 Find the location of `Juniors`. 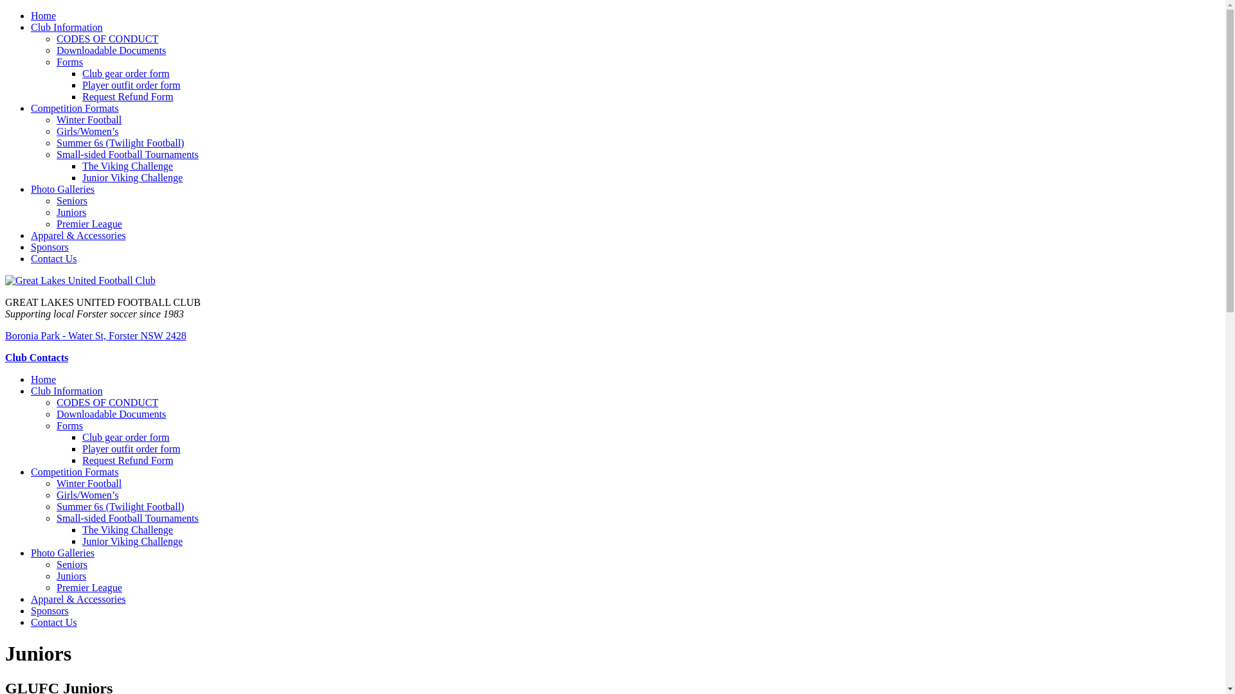

Juniors is located at coordinates (71, 212).